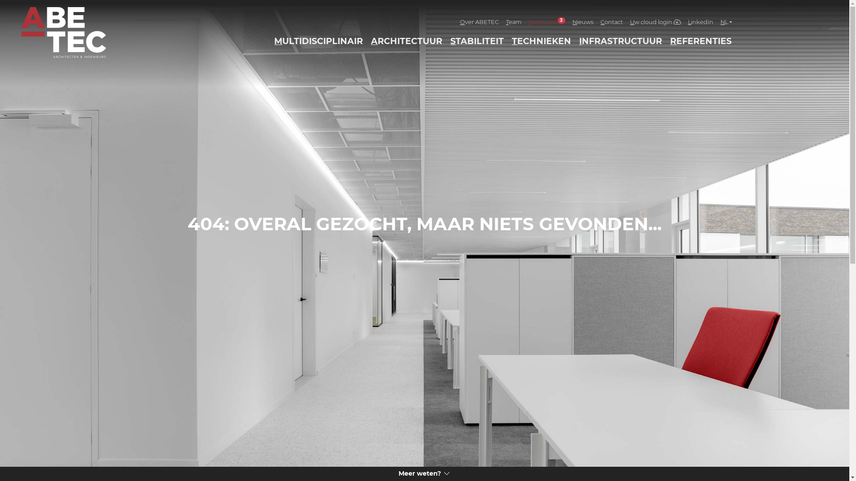 This screenshot has height=481, width=856. What do you see at coordinates (726, 22) in the screenshot?
I see `NL` at bounding box center [726, 22].